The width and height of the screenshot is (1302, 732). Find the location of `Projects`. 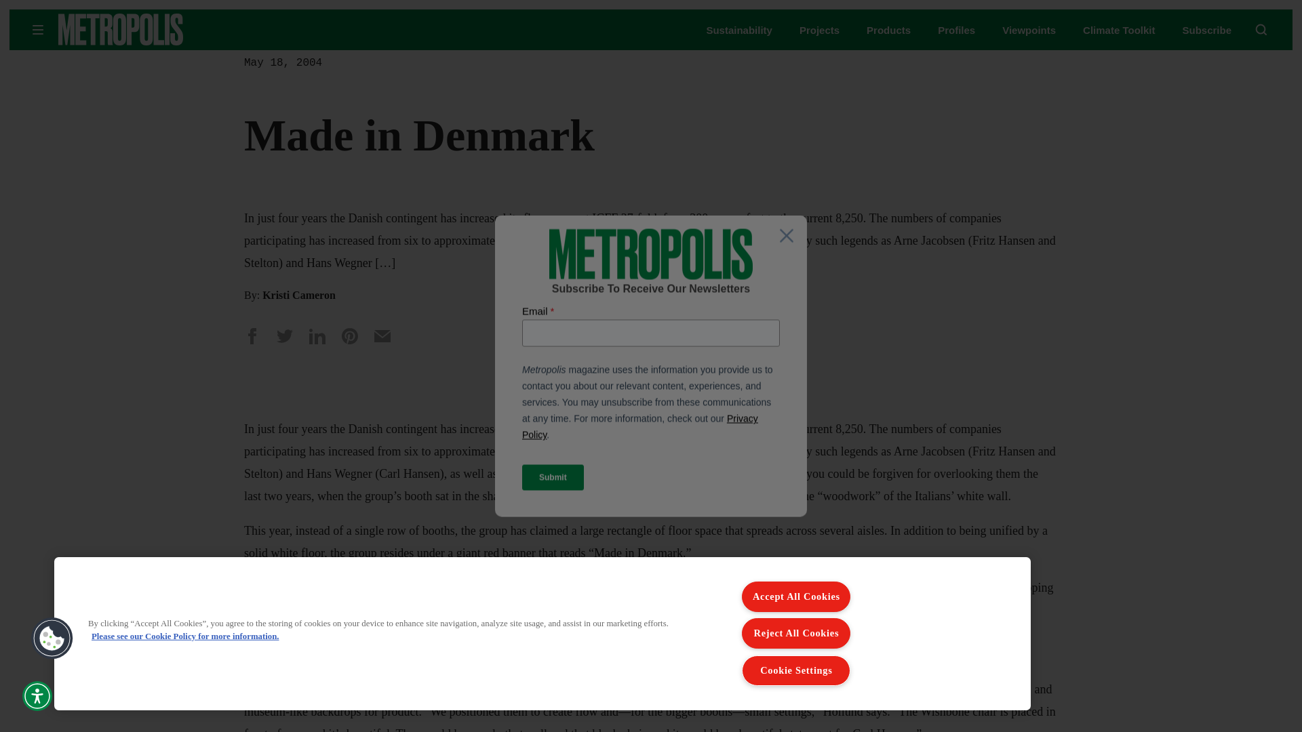

Projects is located at coordinates (819, 30).